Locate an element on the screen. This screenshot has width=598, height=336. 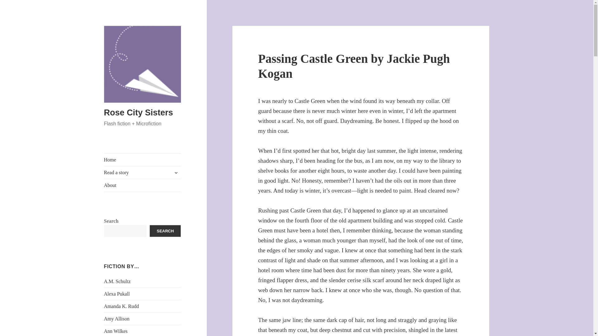
Amanda K. Rudd is located at coordinates (121, 306).